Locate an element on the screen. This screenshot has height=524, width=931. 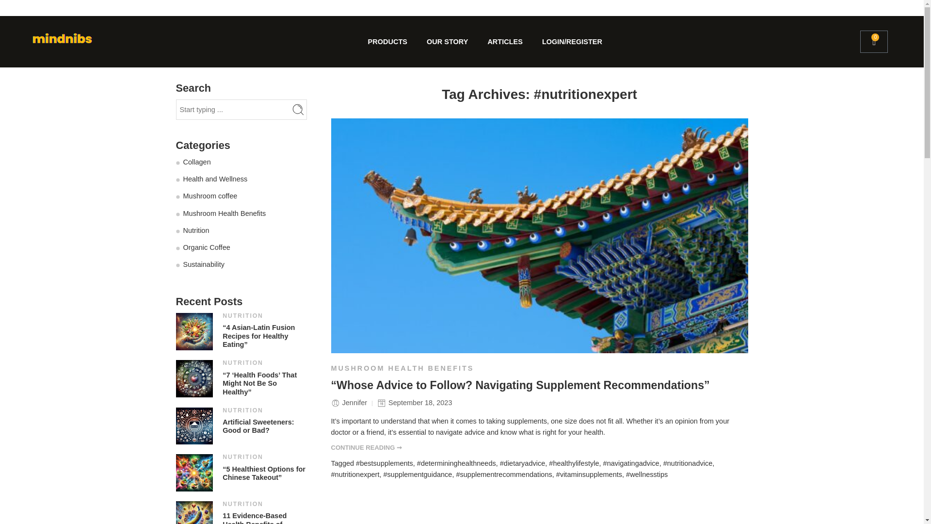
ARTICLES is located at coordinates (505, 42).